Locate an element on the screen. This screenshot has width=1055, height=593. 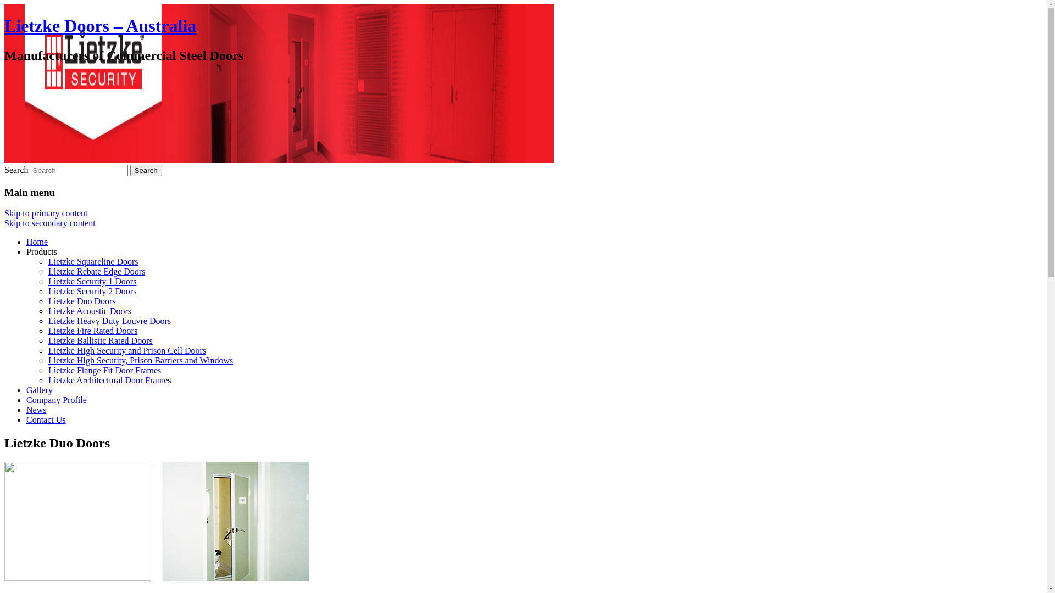
Lietzke Duo Doors is located at coordinates (82, 301).